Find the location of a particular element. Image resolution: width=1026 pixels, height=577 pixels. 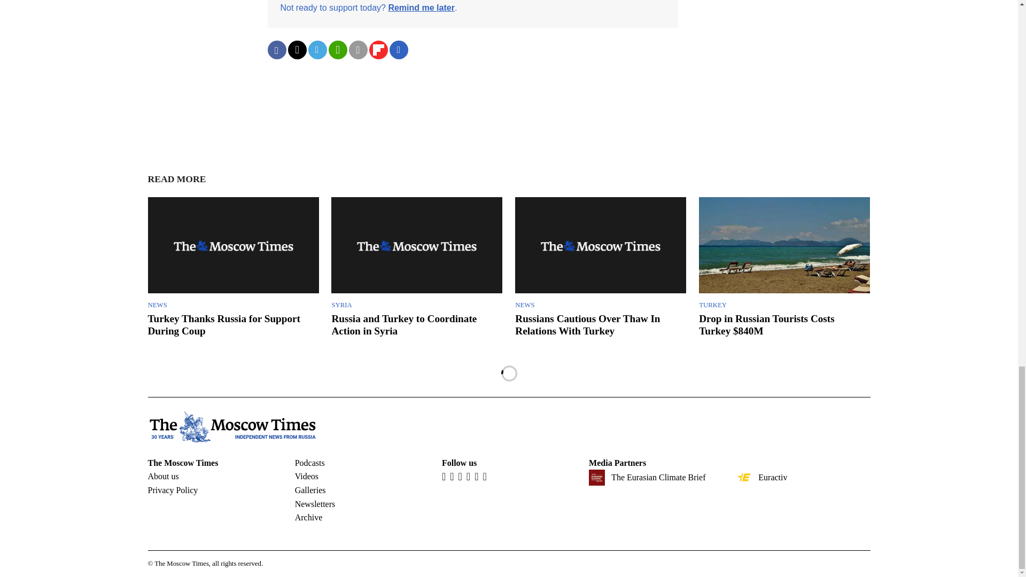

Share on Twitter is located at coordinates (296, 50).